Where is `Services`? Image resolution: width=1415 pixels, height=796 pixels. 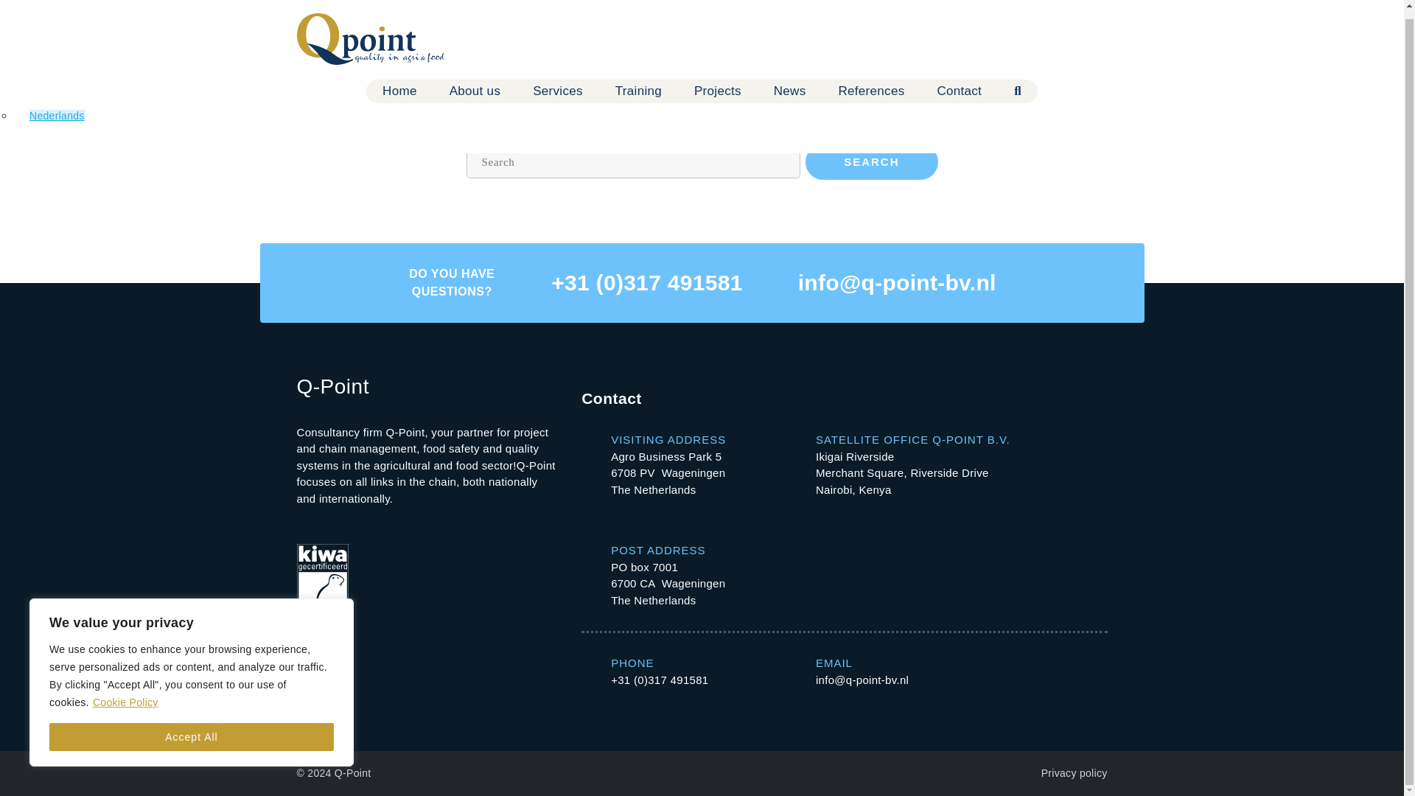
Services is located at coordinates (558, 83).